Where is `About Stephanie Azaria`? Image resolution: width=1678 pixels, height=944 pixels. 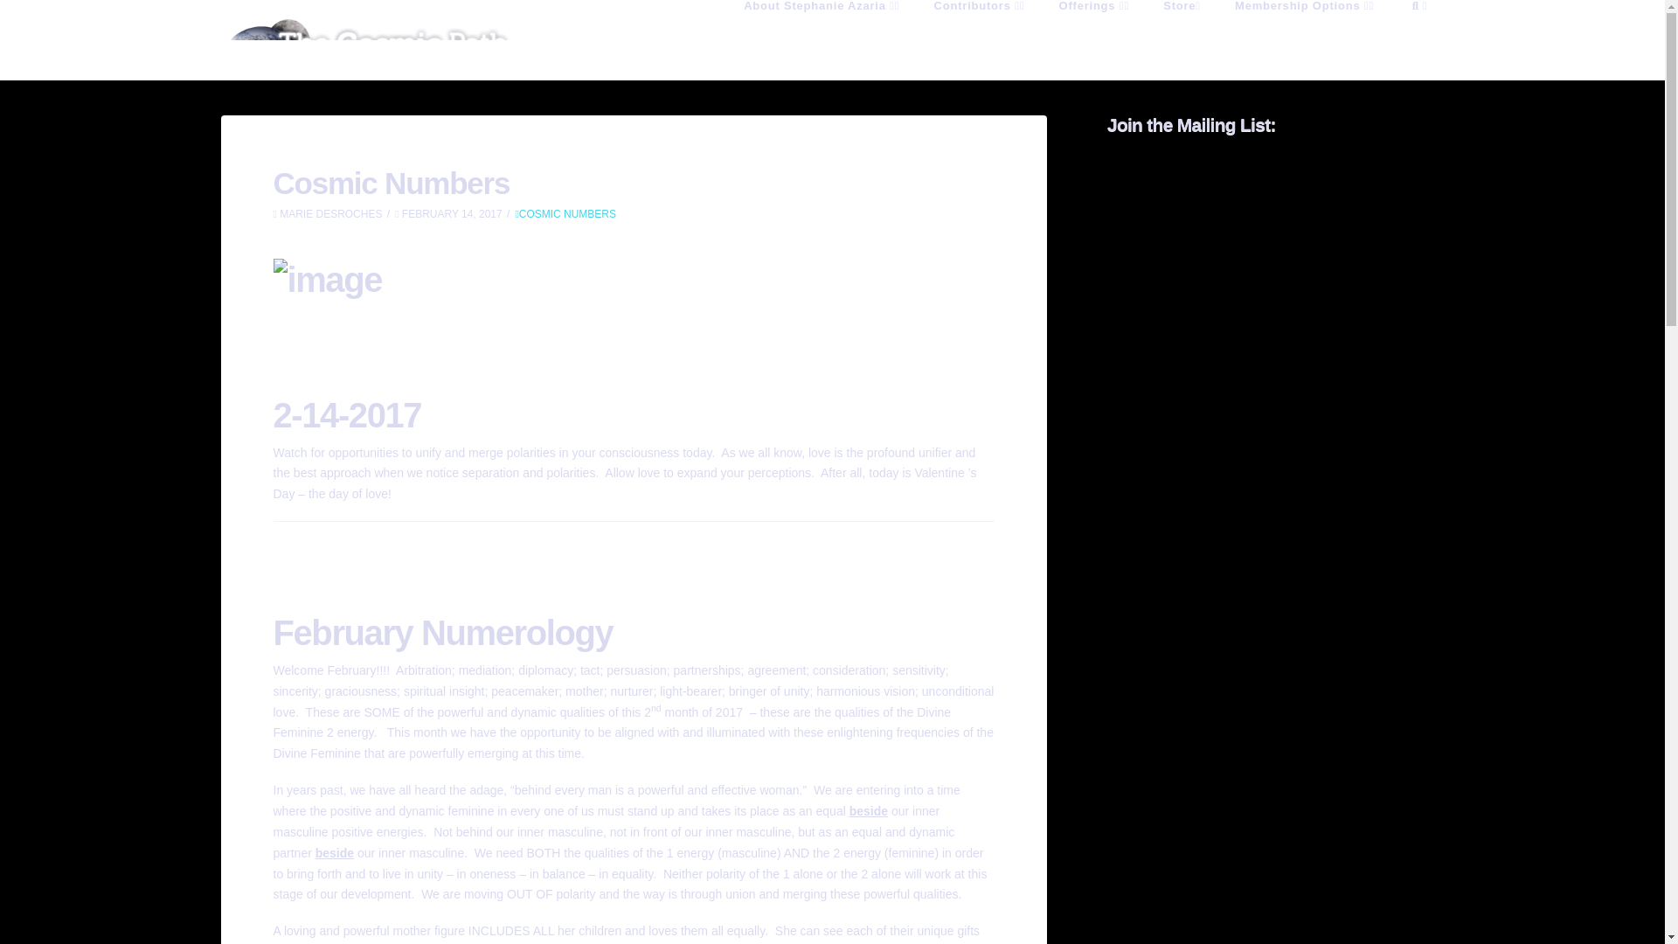
About Stephanie Azaria is located at coordinates (822, 35).